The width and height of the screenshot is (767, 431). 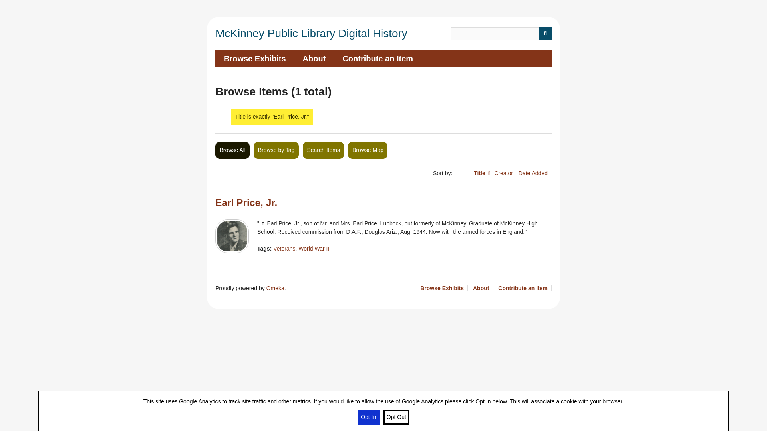 I want to click on Contribute an Item, so click(x=525, y=288).